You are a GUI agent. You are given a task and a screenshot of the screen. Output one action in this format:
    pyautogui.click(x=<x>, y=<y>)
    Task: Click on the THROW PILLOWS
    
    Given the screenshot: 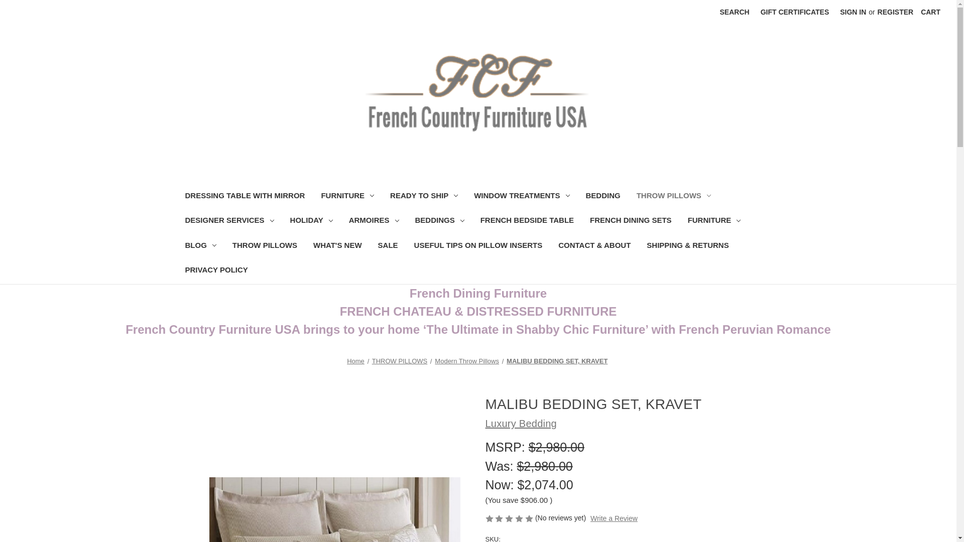 What is the action you would take?
    pyautogui.click(x=674, y=197)
    